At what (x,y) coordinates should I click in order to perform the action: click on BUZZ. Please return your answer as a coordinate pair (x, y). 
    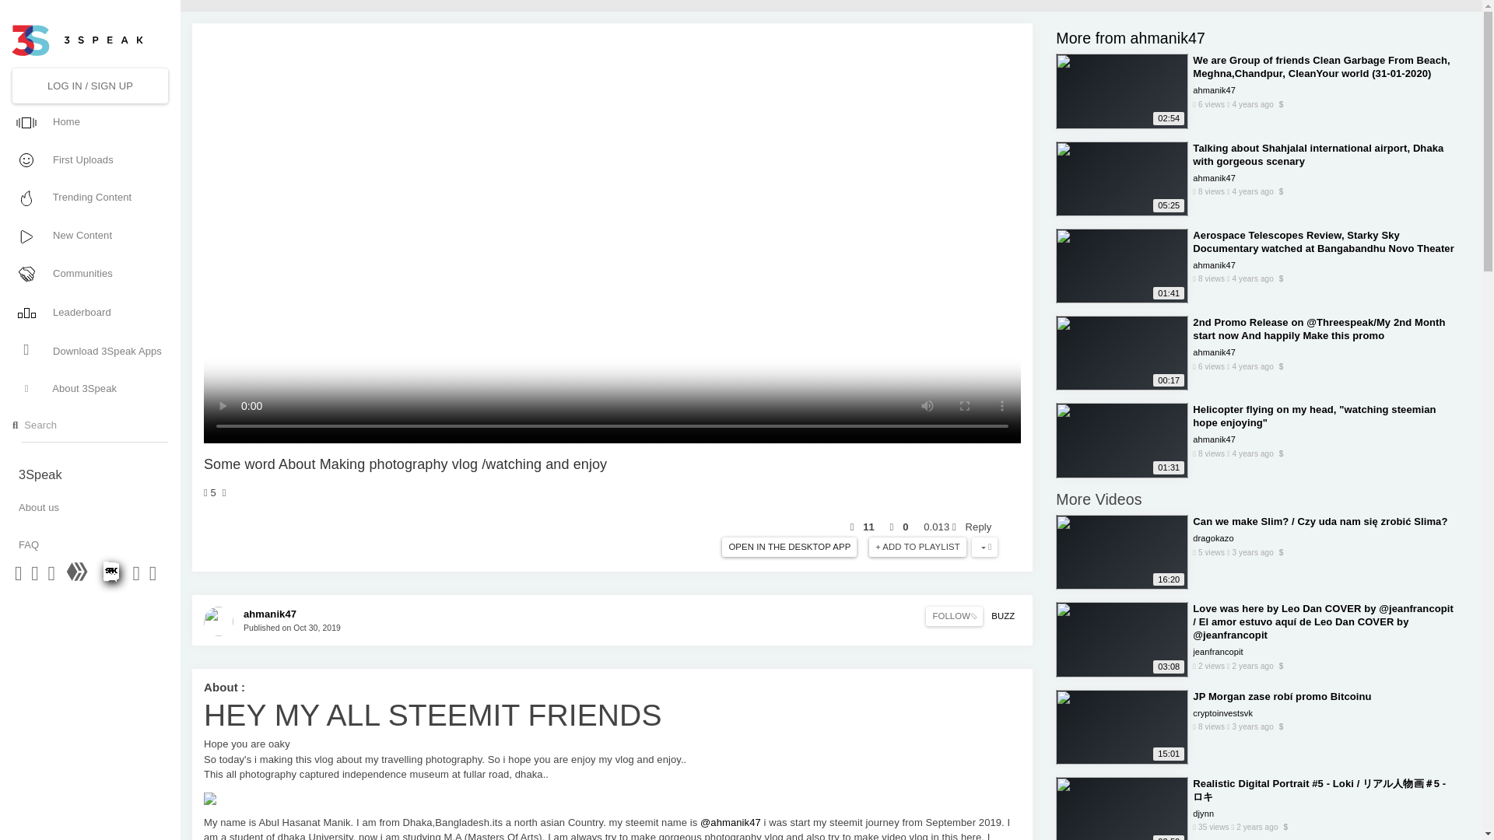
    Looking at the image, I should click on (1002, 616).